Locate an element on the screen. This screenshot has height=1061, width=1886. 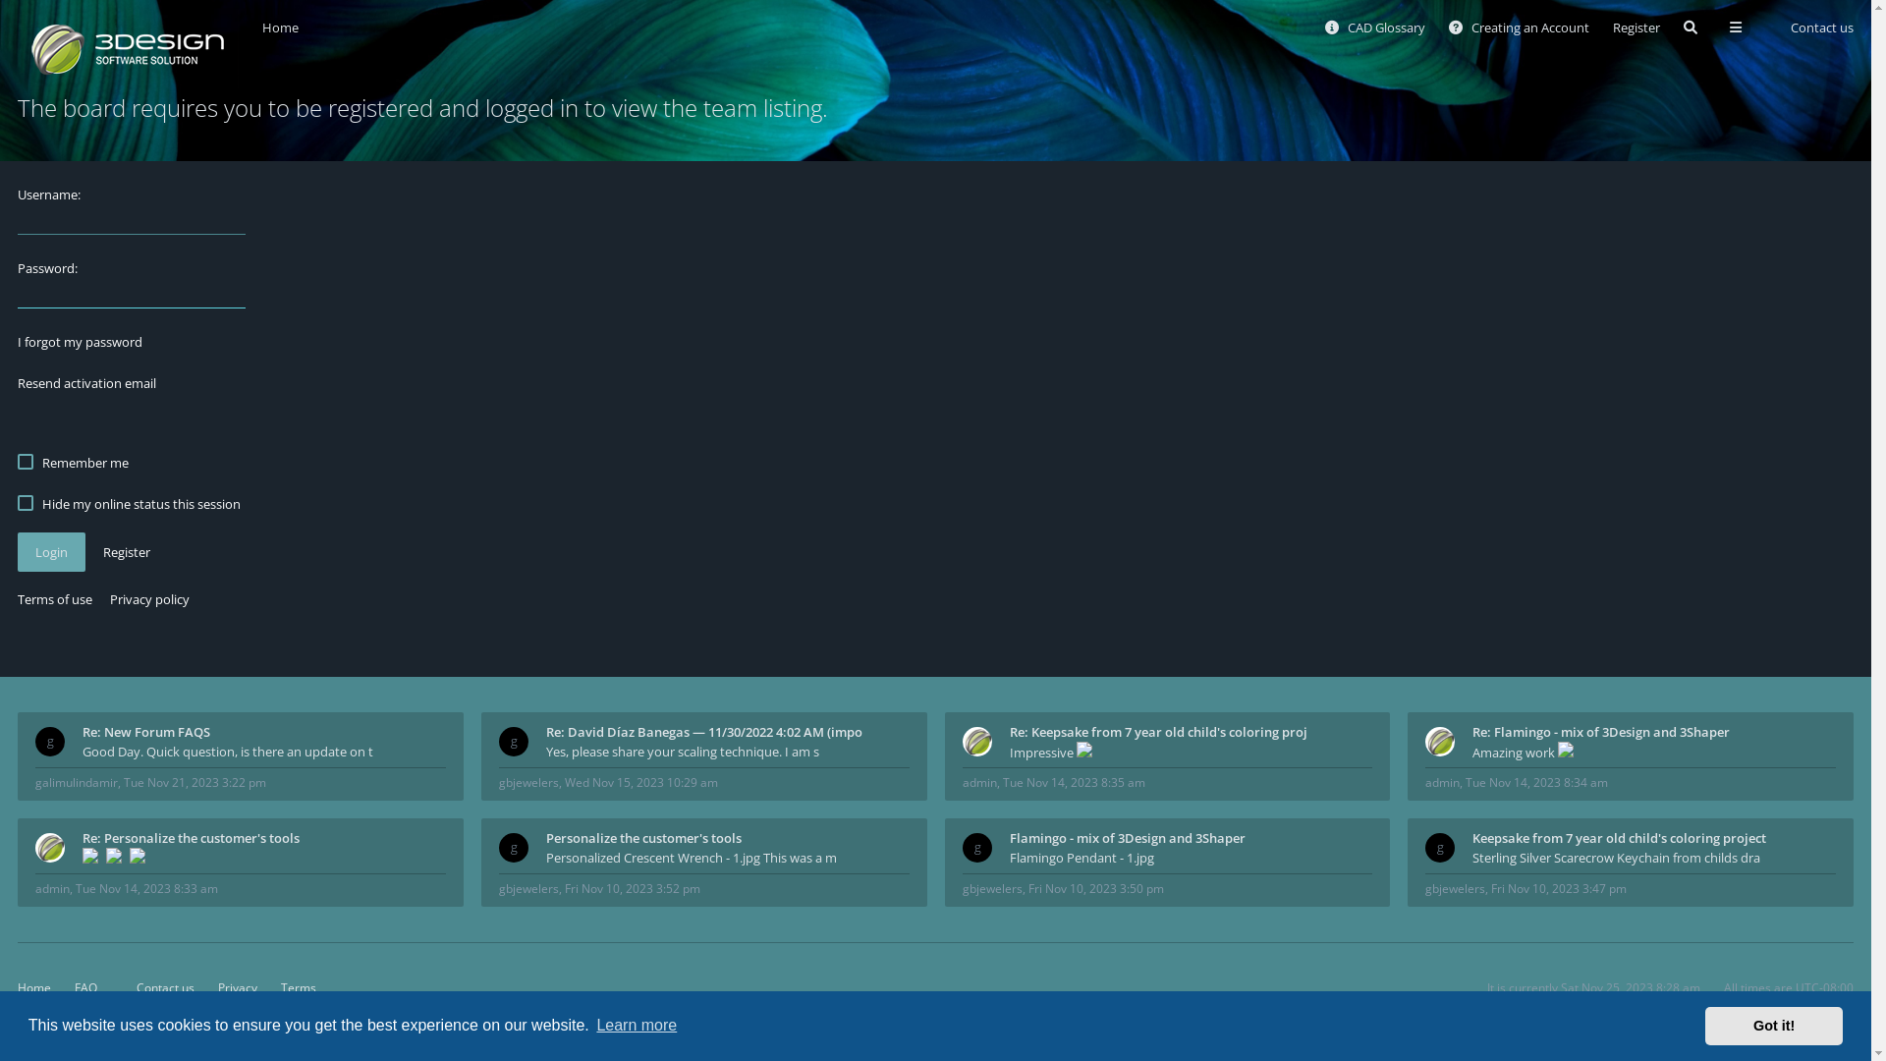
Wed Nov 15, 2023 10:29 am is located at coordinates (641, 782).